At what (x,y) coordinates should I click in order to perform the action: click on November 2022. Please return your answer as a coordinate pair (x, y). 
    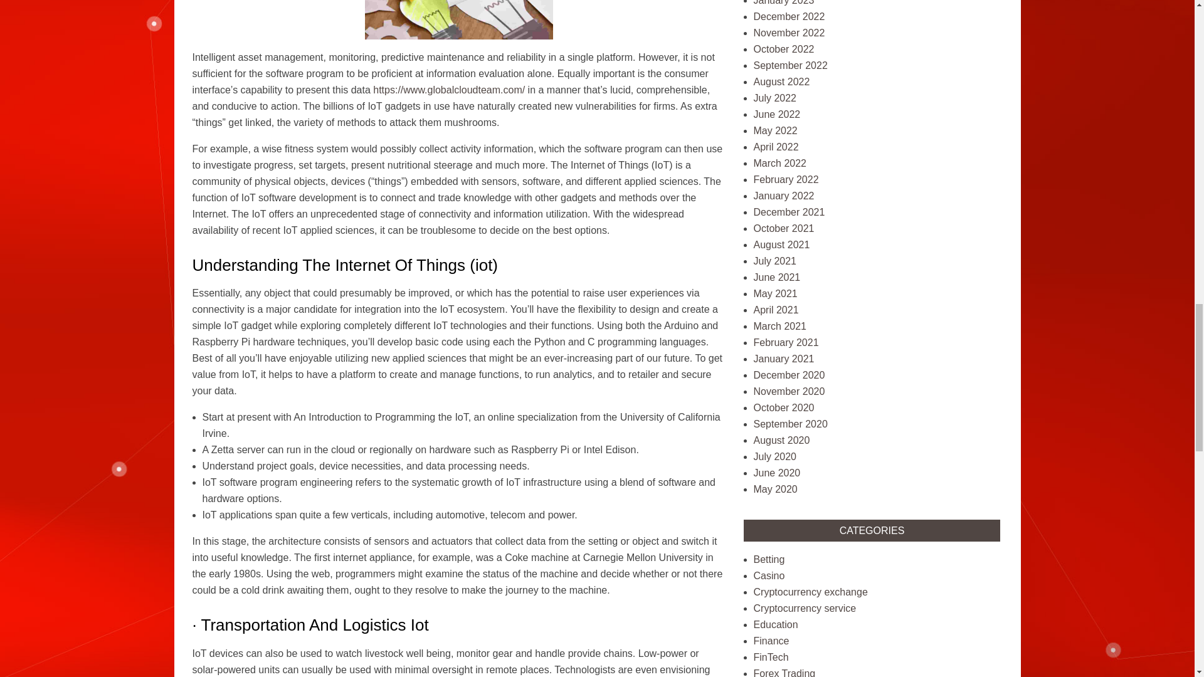
    Looking at the image, I should click on (789, 33).